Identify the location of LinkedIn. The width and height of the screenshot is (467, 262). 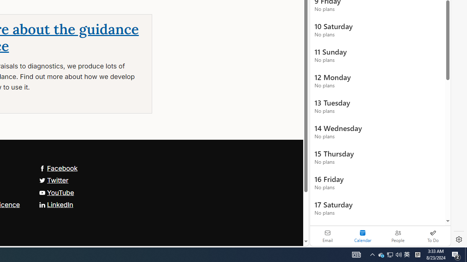
(56, 205).